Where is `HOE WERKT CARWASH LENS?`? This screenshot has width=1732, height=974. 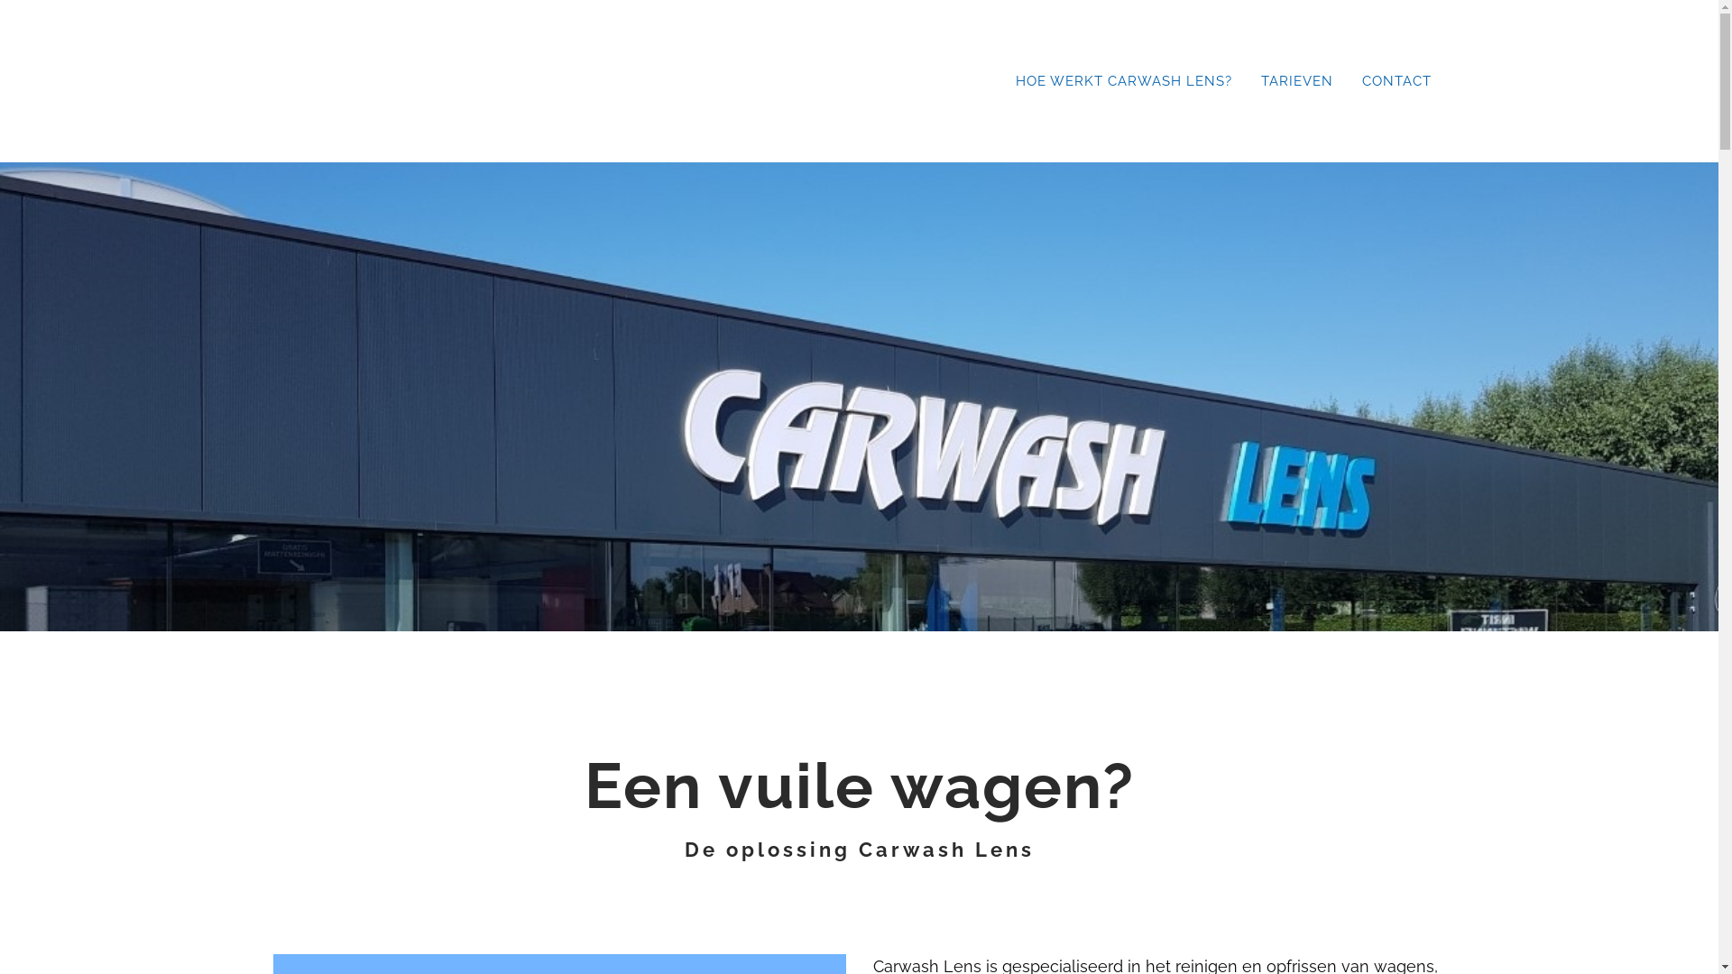 HOE WERKT CARWASH LENS? is located at coordinates (1124, 81).